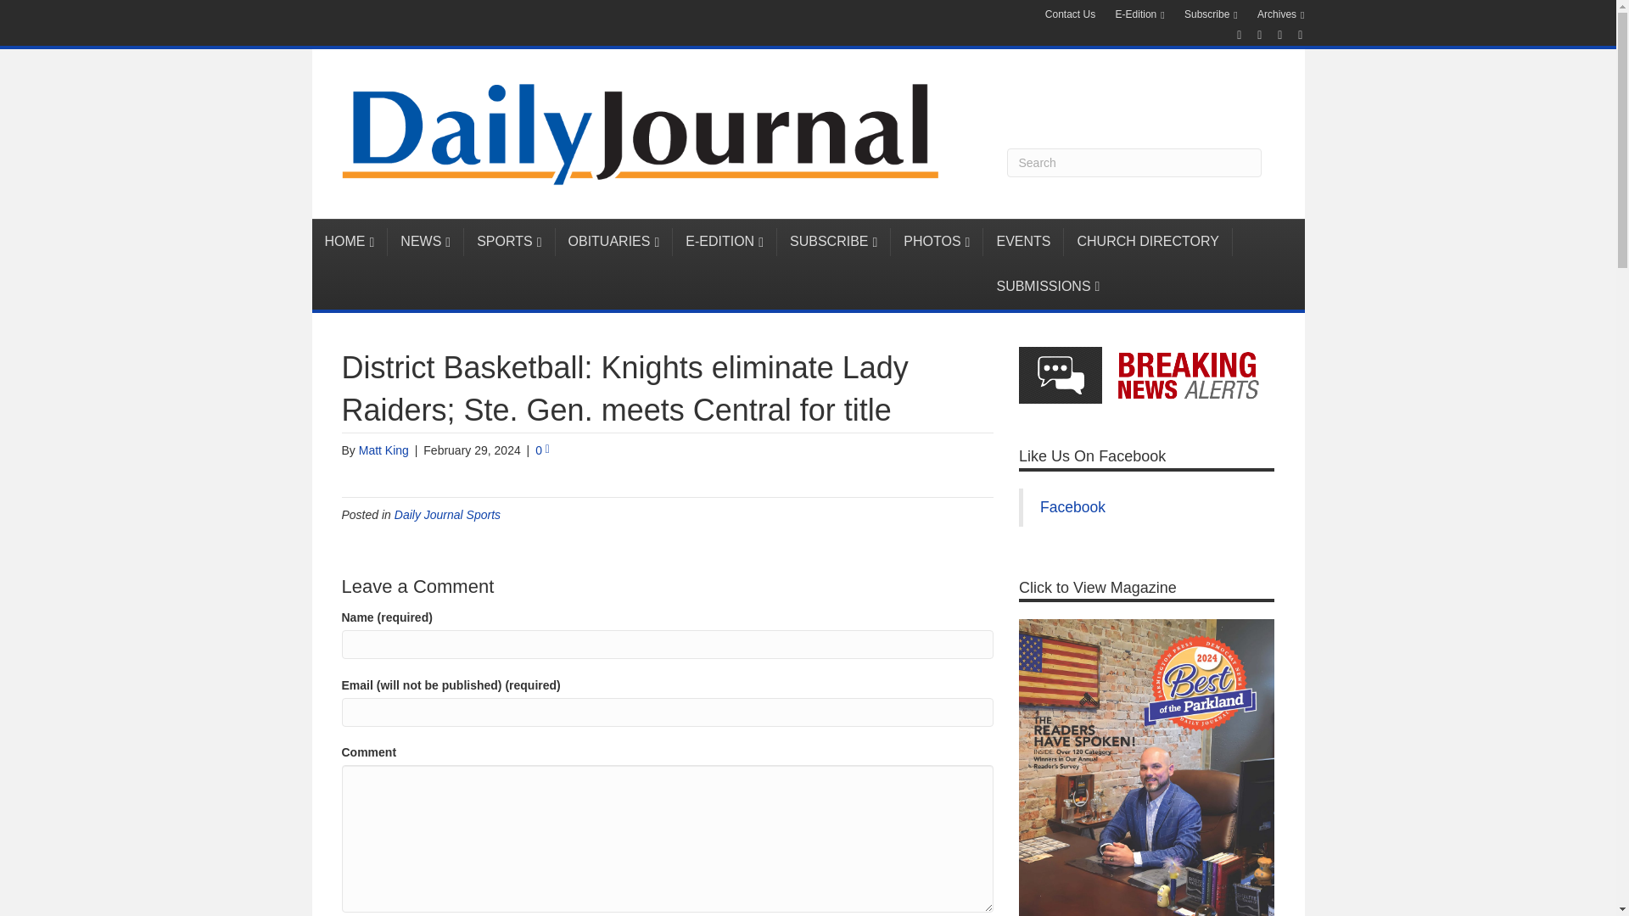 The image size is (1629, 916). Describe the element at coordinates (426, 242) in the screenshot. I see `NEWS` at that location.